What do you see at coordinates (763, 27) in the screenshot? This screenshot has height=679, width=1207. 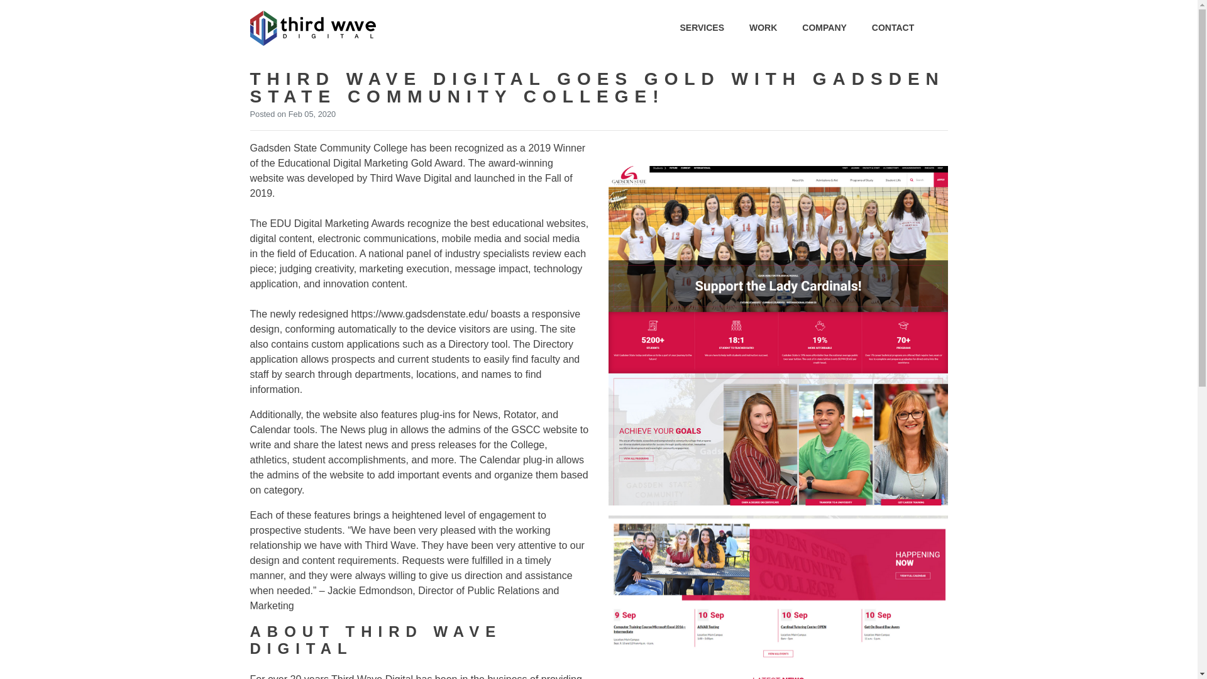 I see `WORK` at bounding box center [763, 27].